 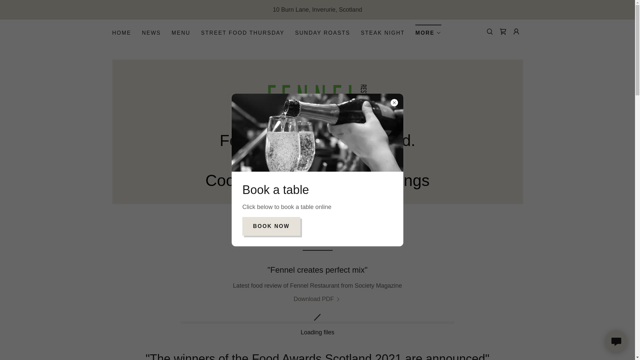 What do you see at coordinates (243, 33) in the screenshot?
I see `STREET FOOD THURSDAY` at bounding box center [243, 33].